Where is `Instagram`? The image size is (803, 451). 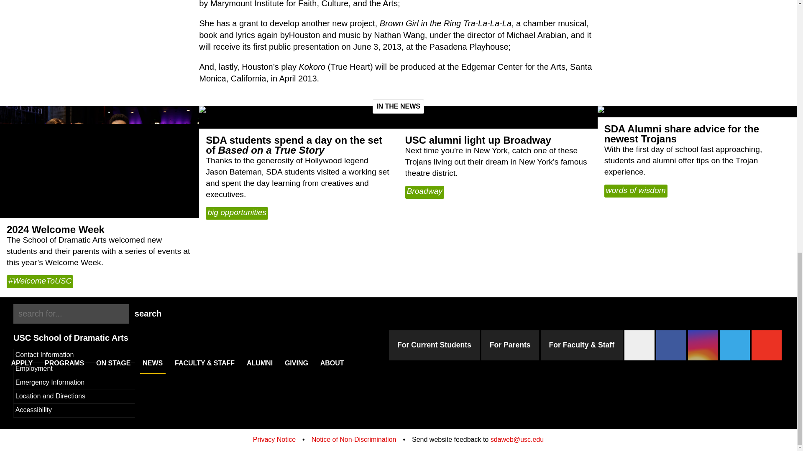
Instagram is located at coordinates (703, 345).